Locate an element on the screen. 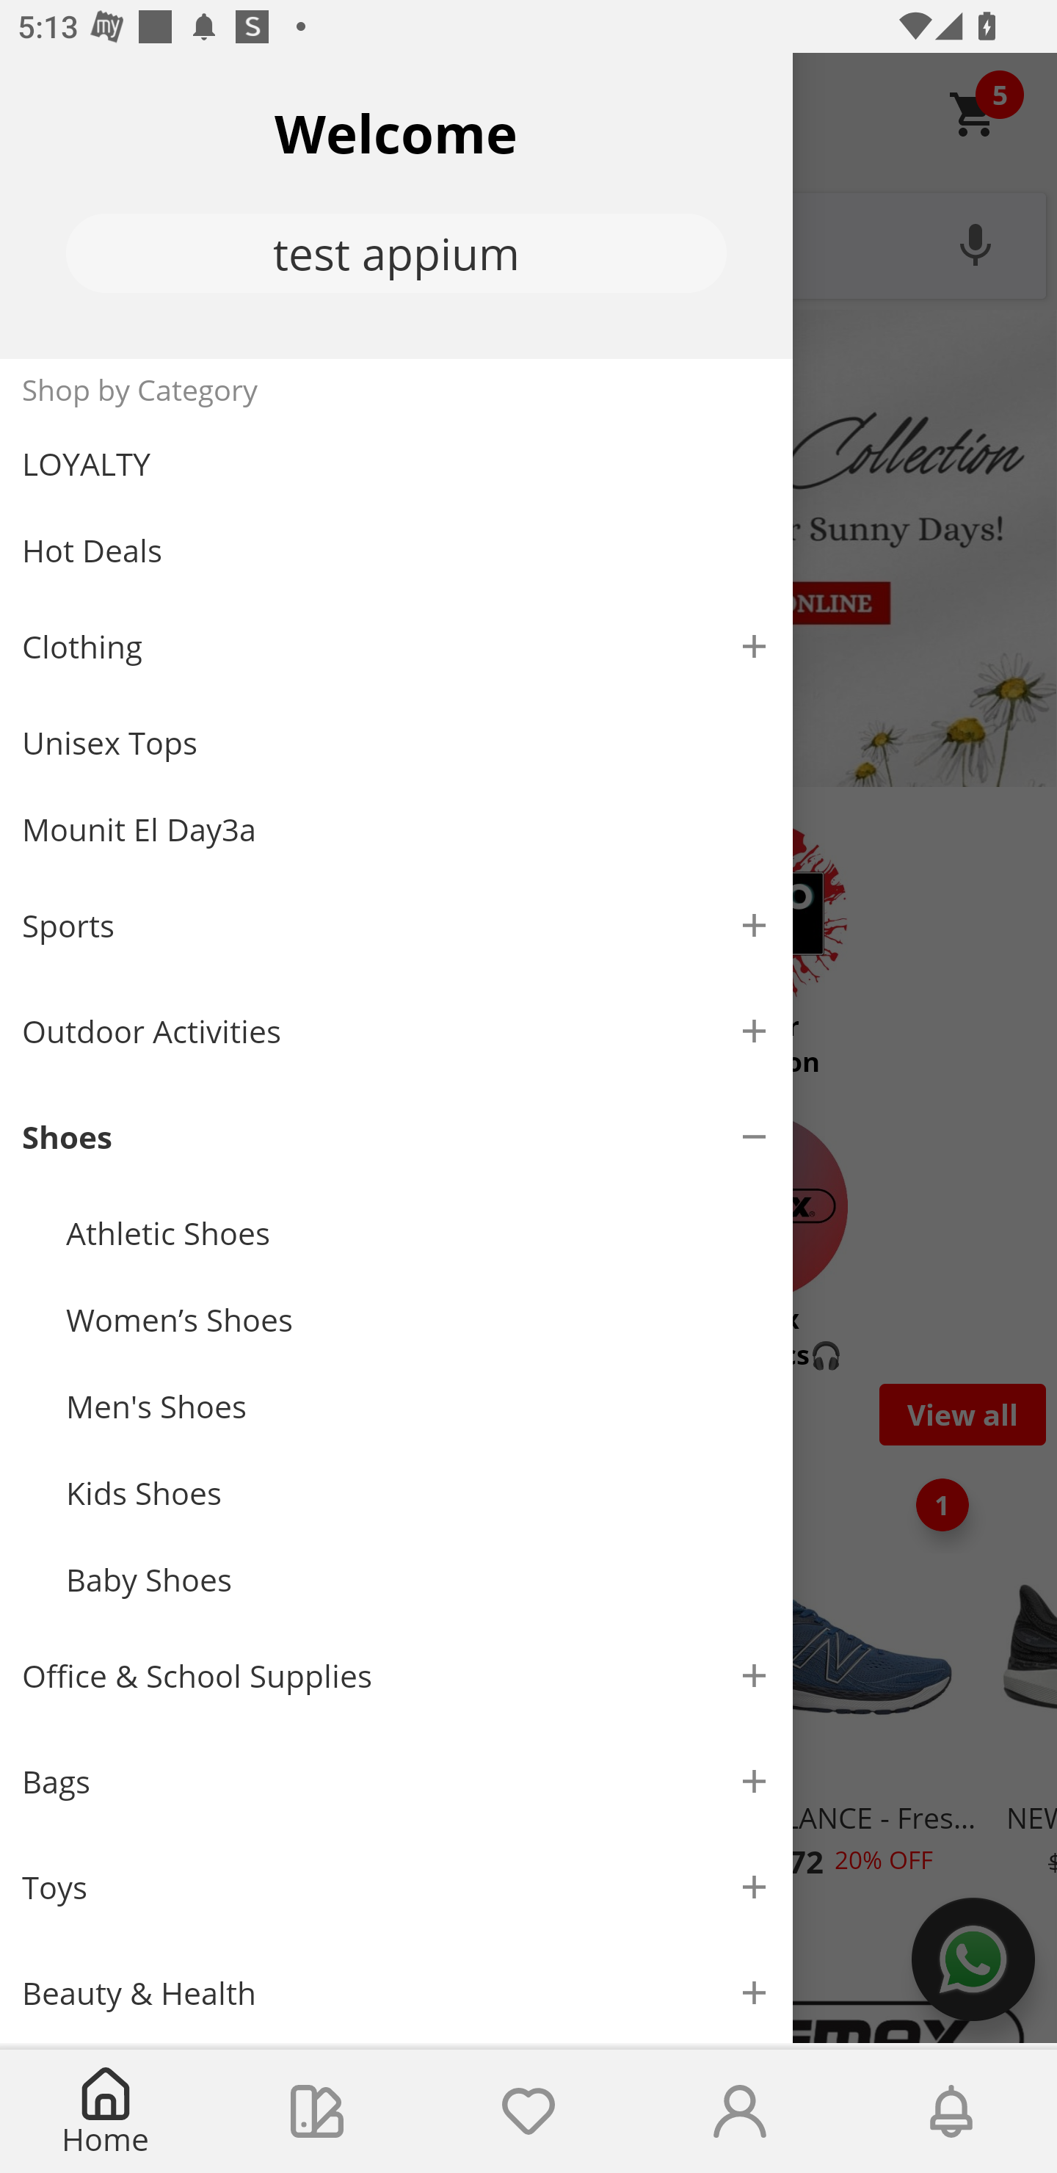  Sports is located at coordinates (396, 925).